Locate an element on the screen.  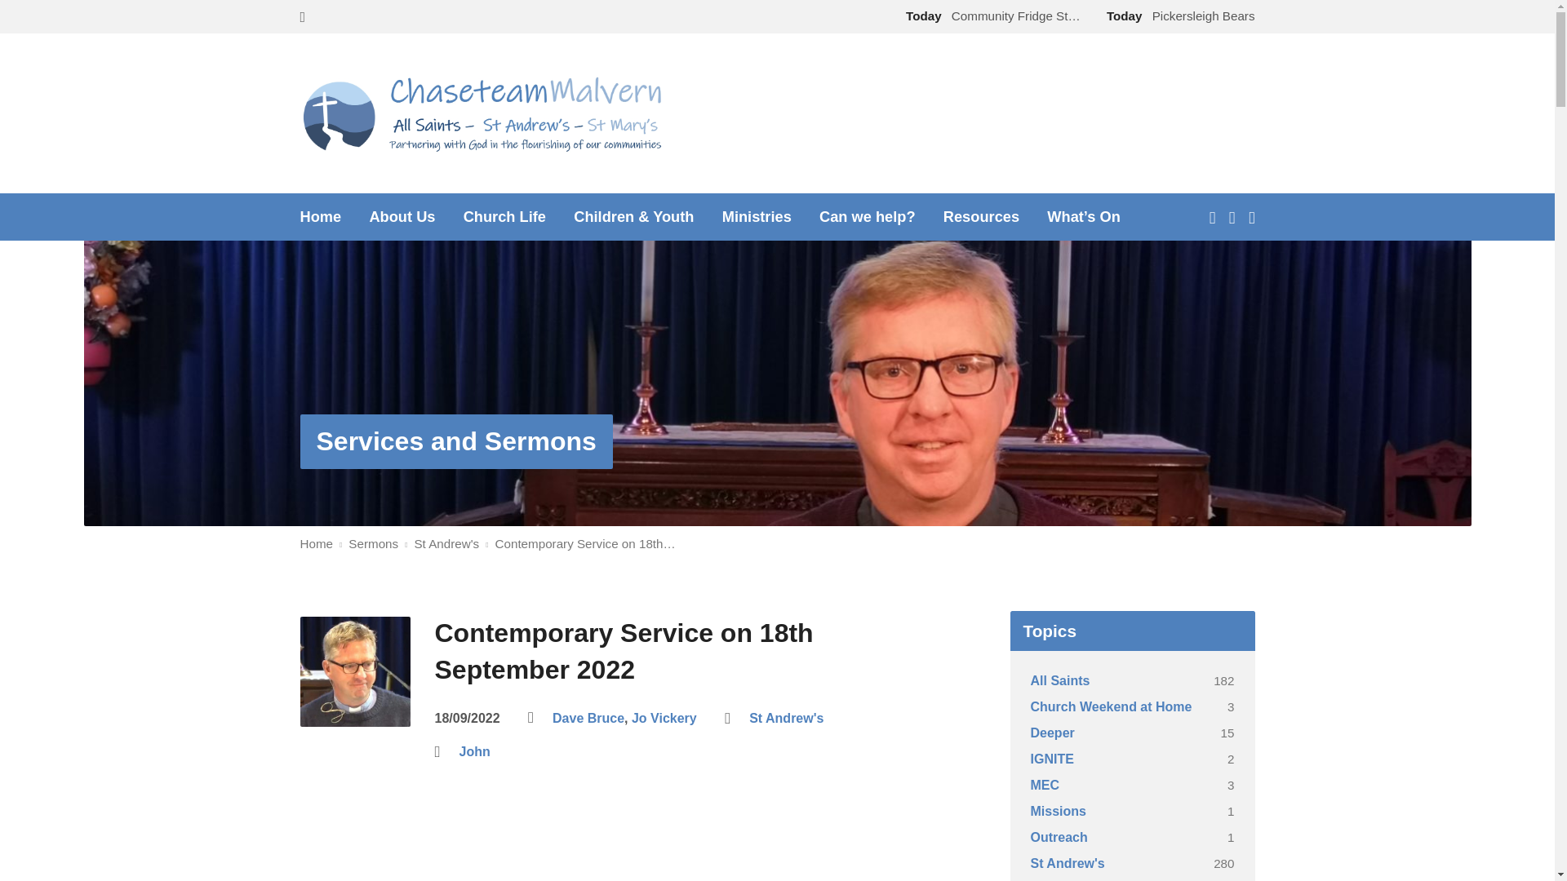
About Us is located at coordinates (402, 217).